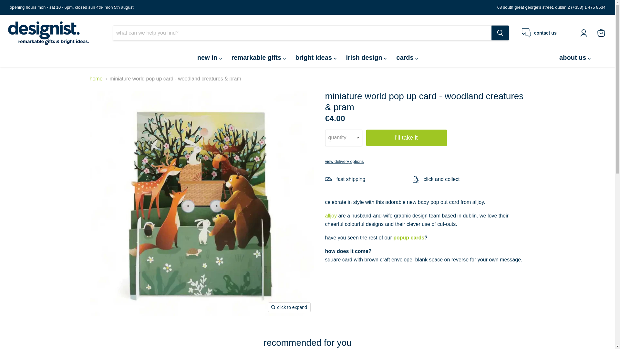 This screenshot has width=620, height=349. I want to click on remarkable gifts, so click(259, 57).